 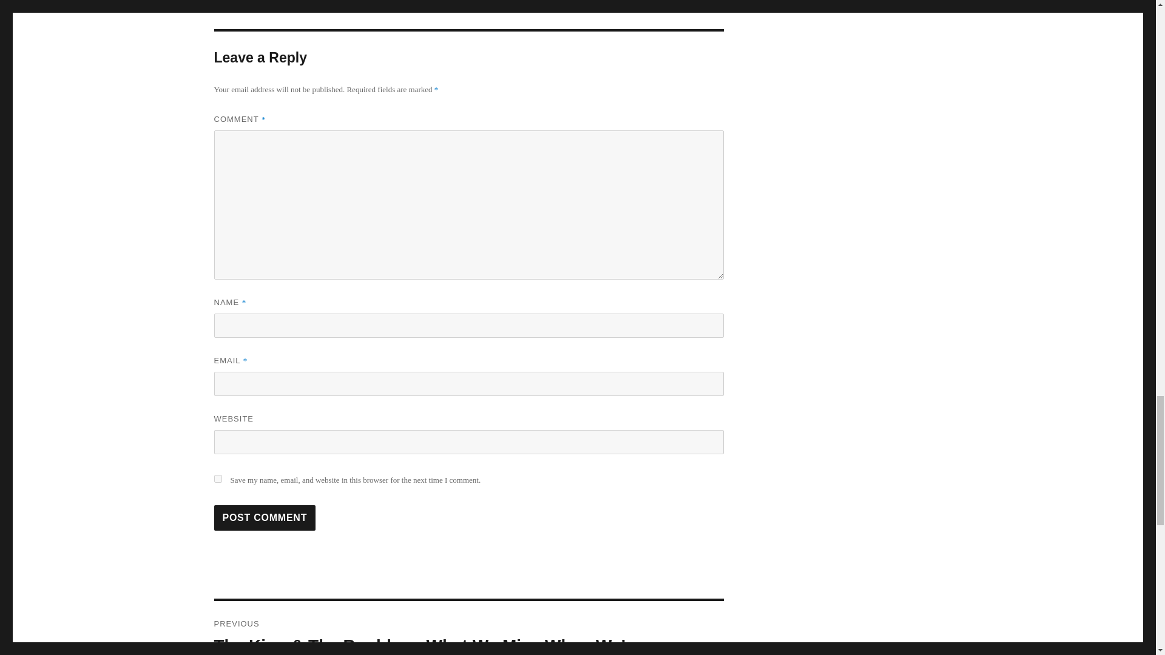 What do you see at coordinates (217, 479) in the screenshot?
I see `yes` at bounding box center [217, 479].